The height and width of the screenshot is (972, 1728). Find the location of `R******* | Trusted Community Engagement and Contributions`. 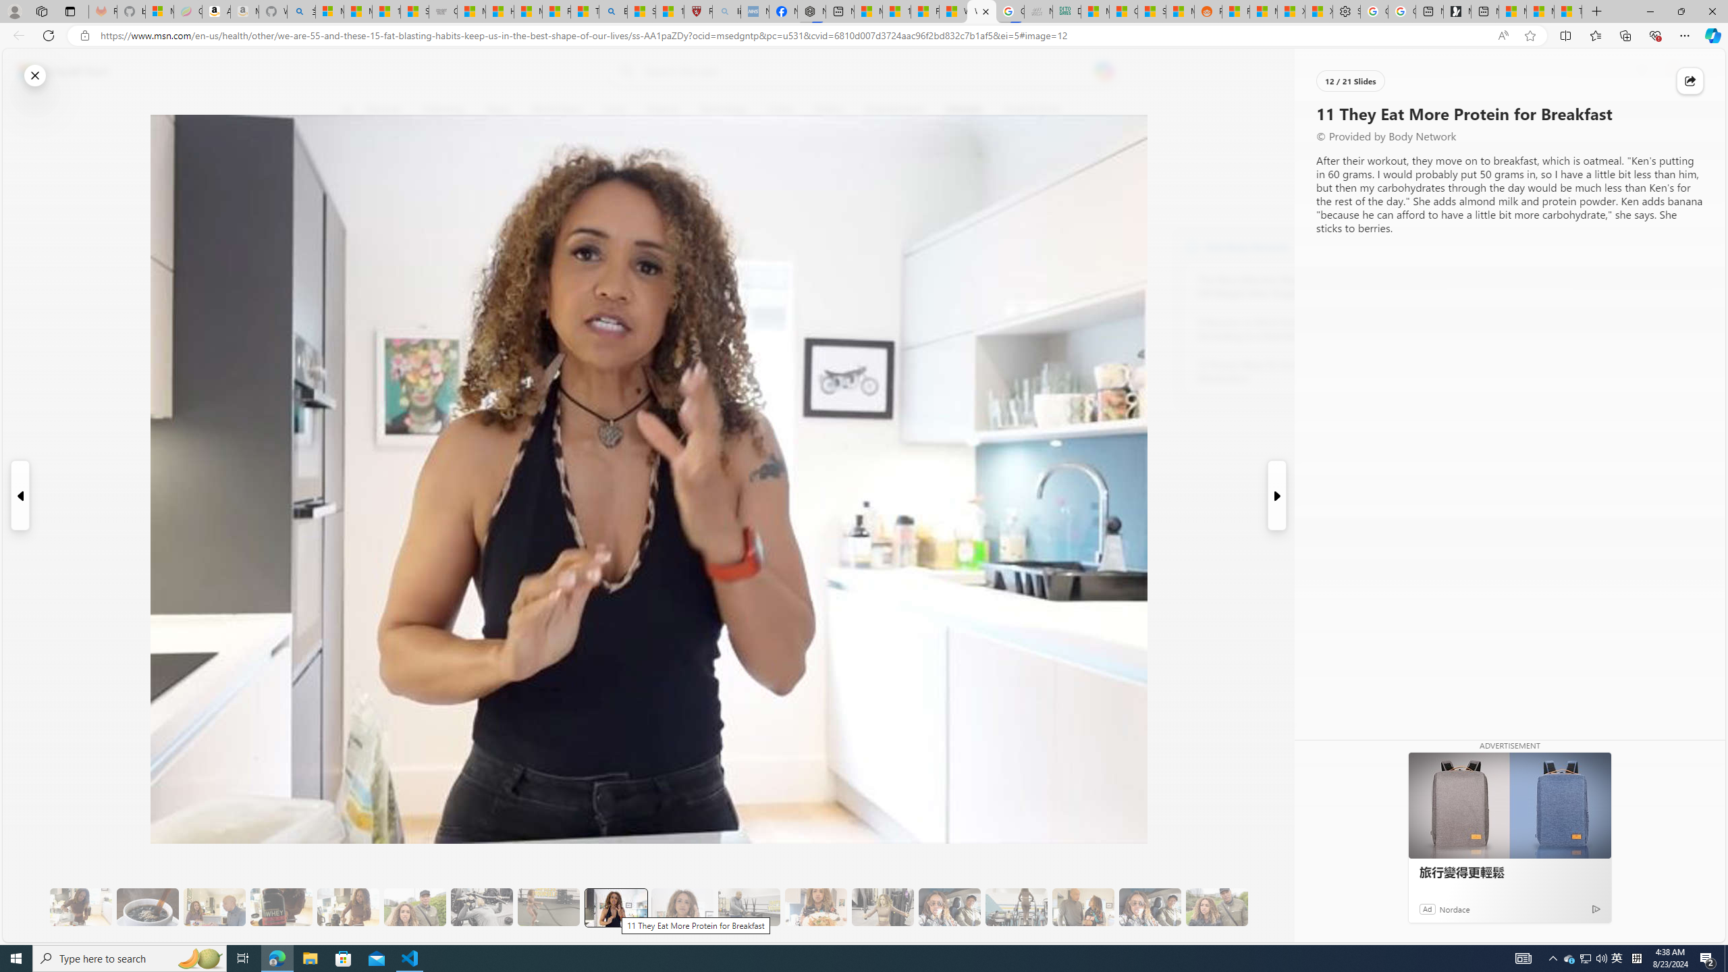

R******* | Trusted Community Engagement and Contributions is located at coordinates (1237, 11).